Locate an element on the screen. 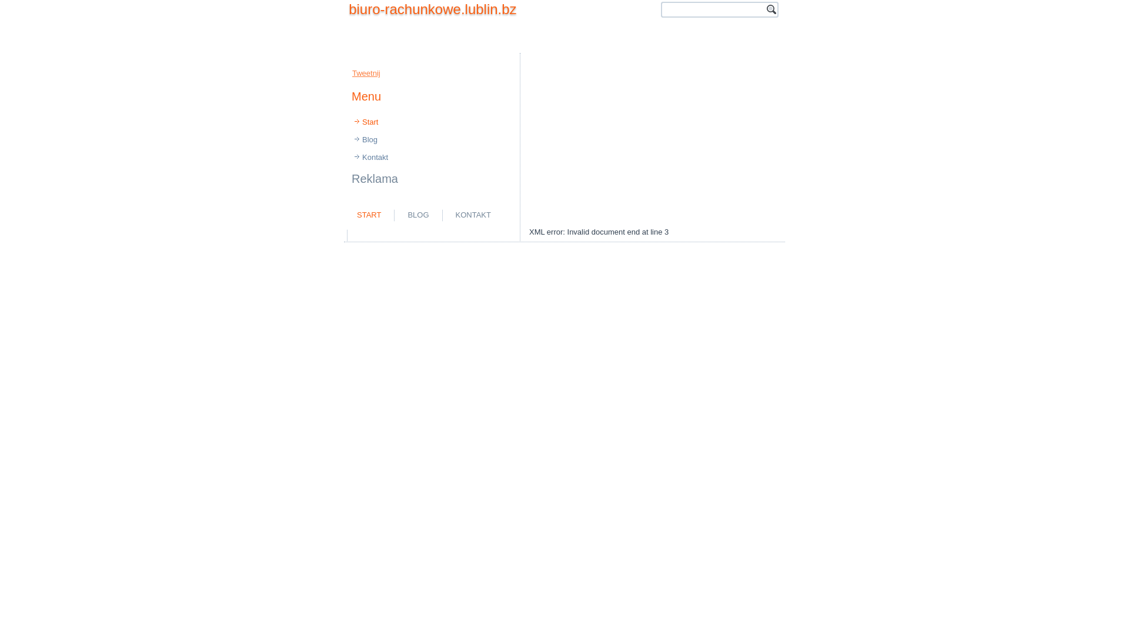 This screenshot has width=1129, height=635. Advertisement is located at coordinates (564, 132).